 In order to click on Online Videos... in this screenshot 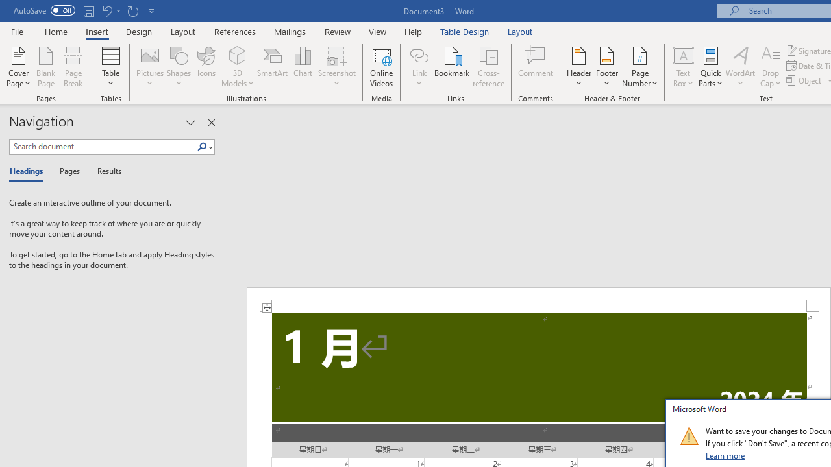, I will do `click(382, 66)`.